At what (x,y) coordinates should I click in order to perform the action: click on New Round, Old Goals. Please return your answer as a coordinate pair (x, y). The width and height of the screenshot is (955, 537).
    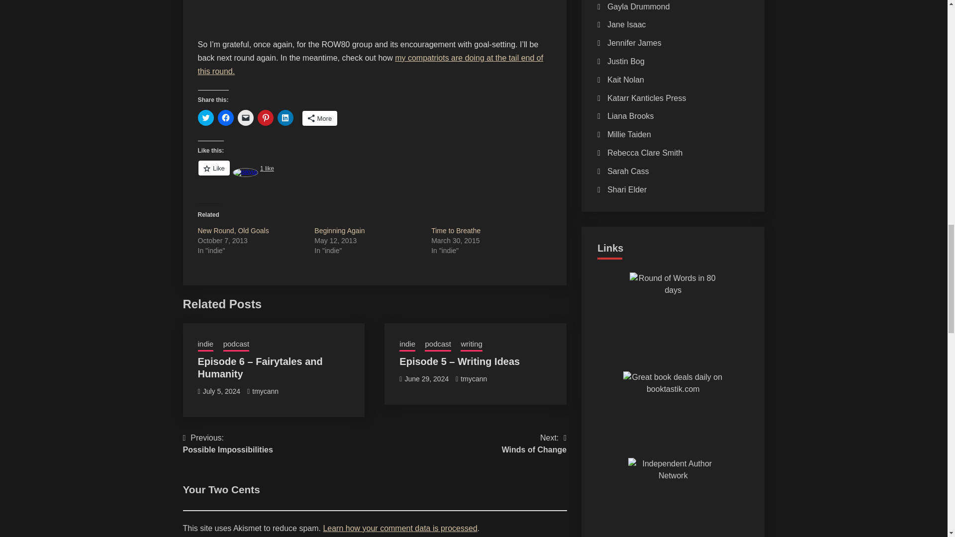
    Looking at the image, I should click on (233, 230).